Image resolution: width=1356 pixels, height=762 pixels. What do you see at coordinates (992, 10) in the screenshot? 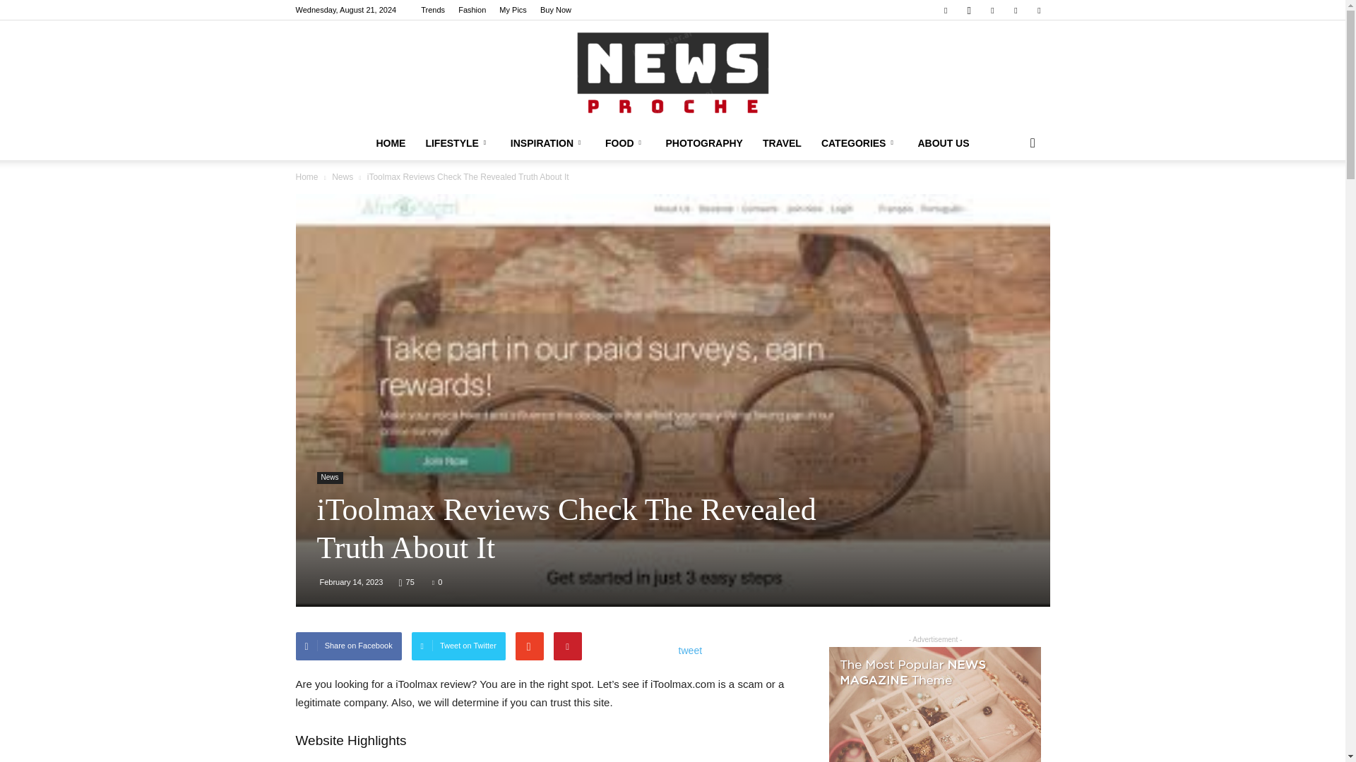
I see `Pinterest` at bounding box center [992, 10].